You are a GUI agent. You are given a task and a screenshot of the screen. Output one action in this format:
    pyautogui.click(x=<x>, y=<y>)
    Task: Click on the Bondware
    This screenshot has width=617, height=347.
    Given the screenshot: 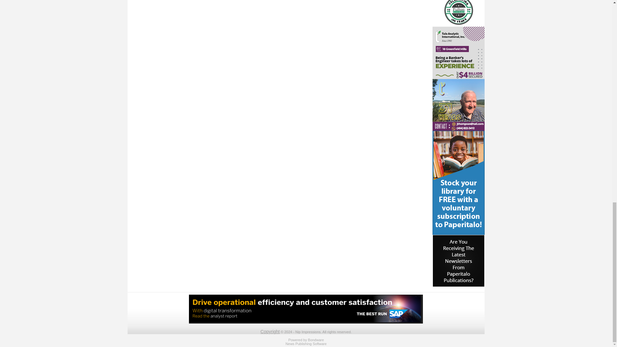 What is the action you would take?
    pyautogui.click(x=316, y=340)
    